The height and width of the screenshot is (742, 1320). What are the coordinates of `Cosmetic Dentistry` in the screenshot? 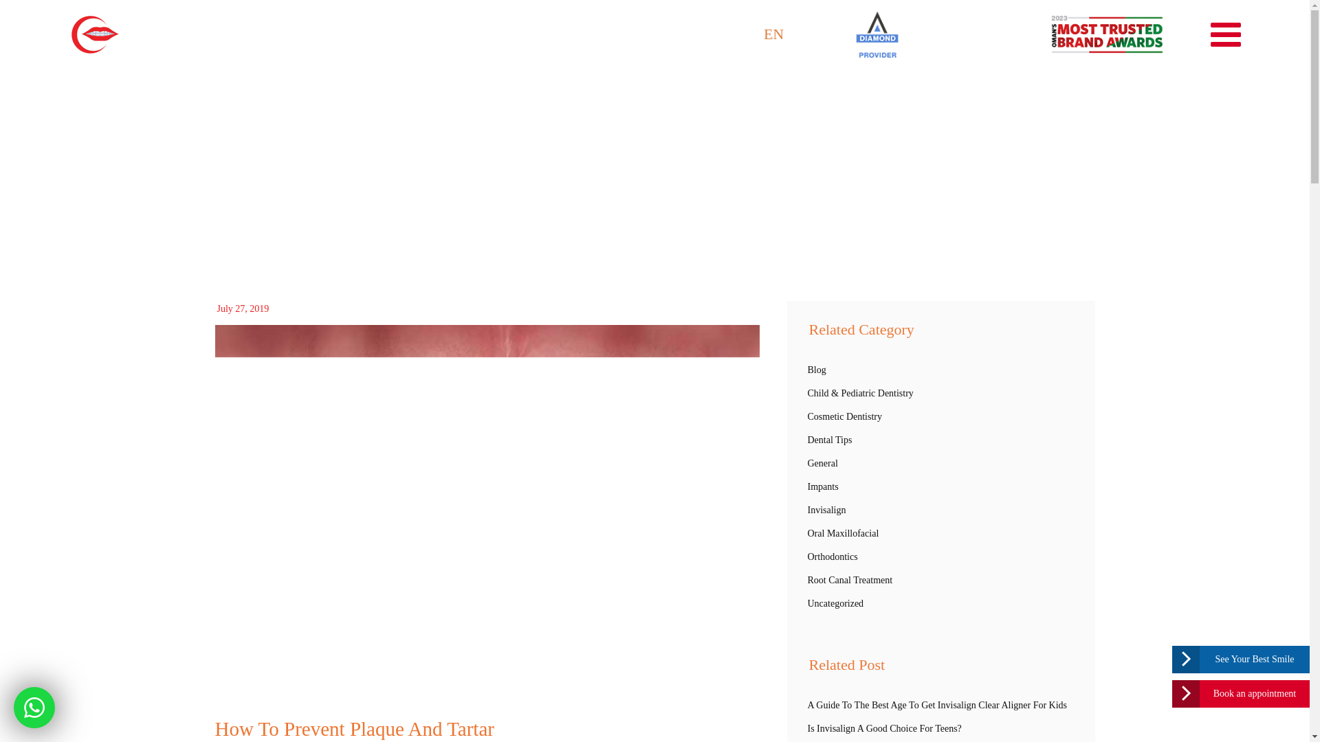 It's located at (940, 416).